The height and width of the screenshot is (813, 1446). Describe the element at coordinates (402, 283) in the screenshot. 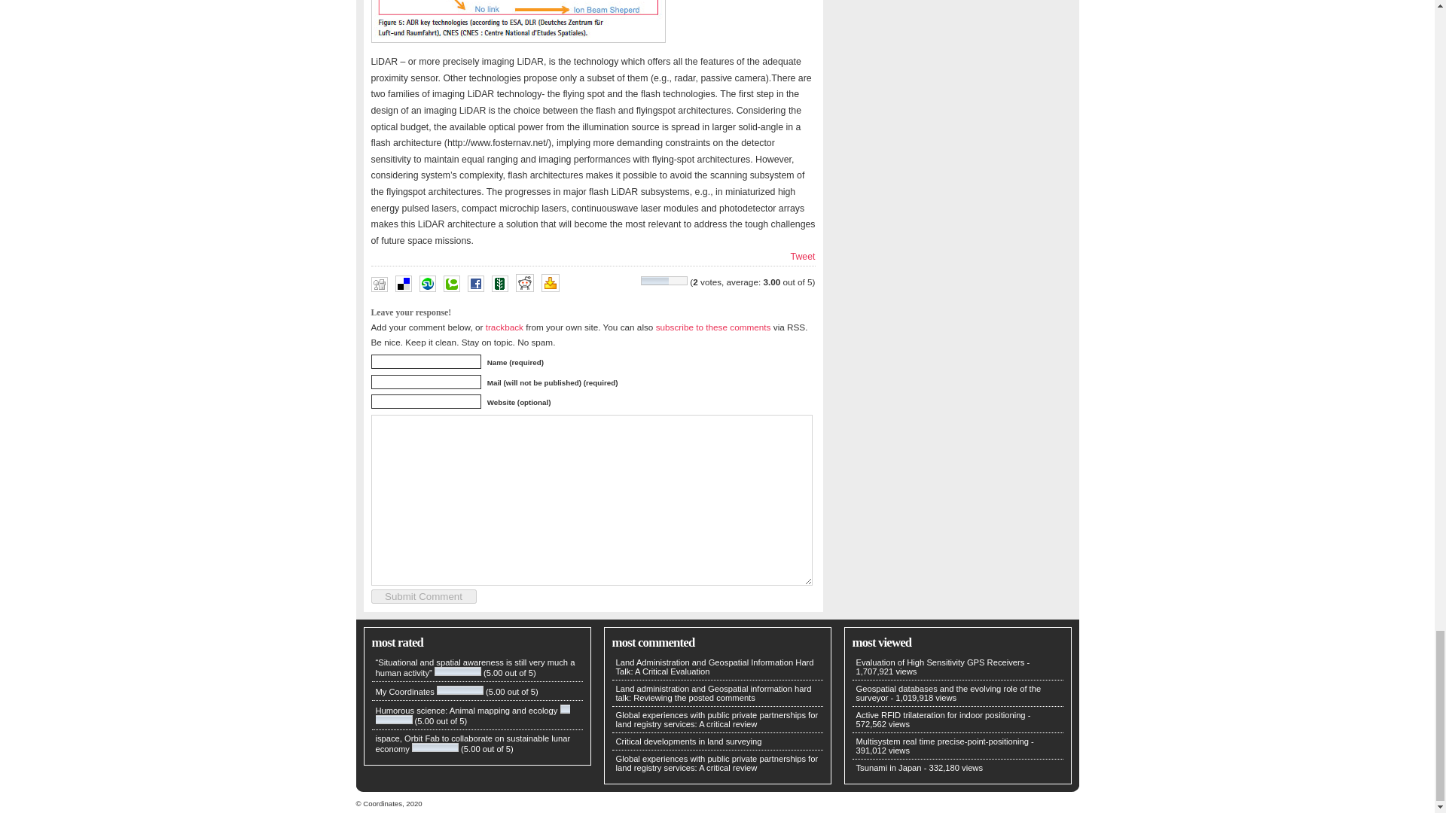

I see `Add to del.icio.us!` at that location.